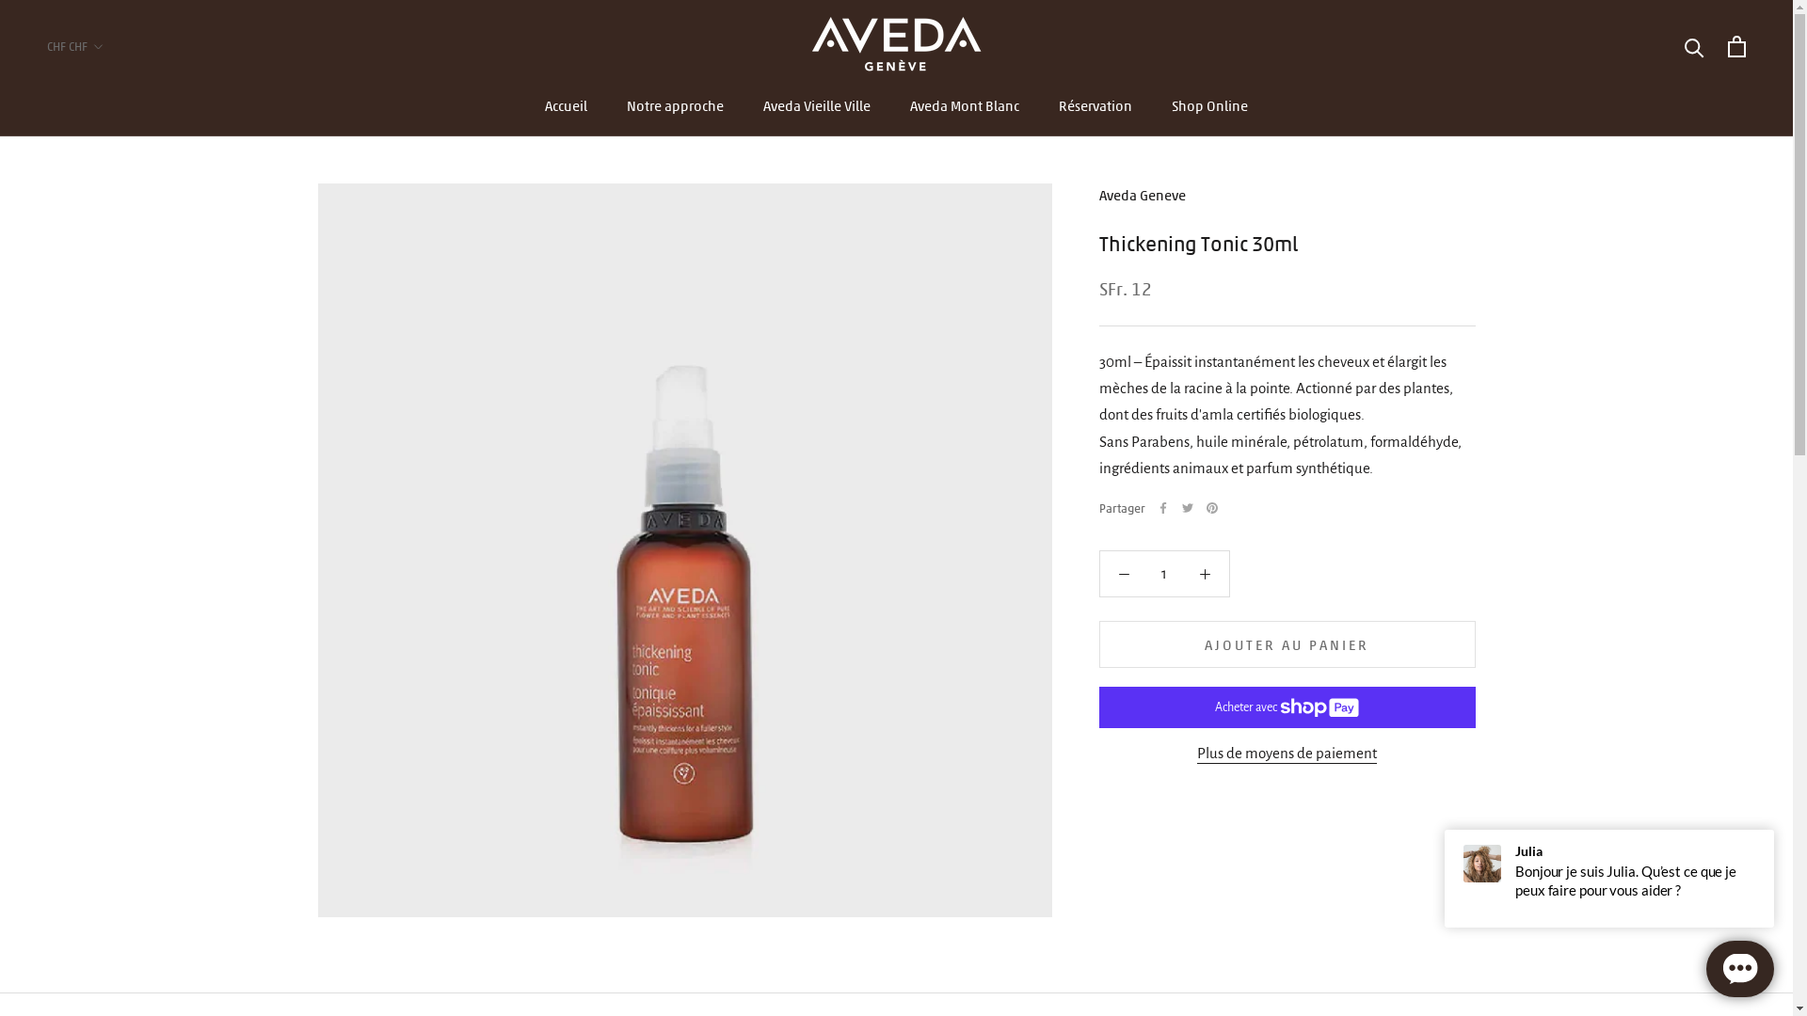 The width and height of the screenshot is (1807, 1016). What do you see at coordinates (102, 564) in the screenshot?
I see `BWP` at bounding box center [102, 564].